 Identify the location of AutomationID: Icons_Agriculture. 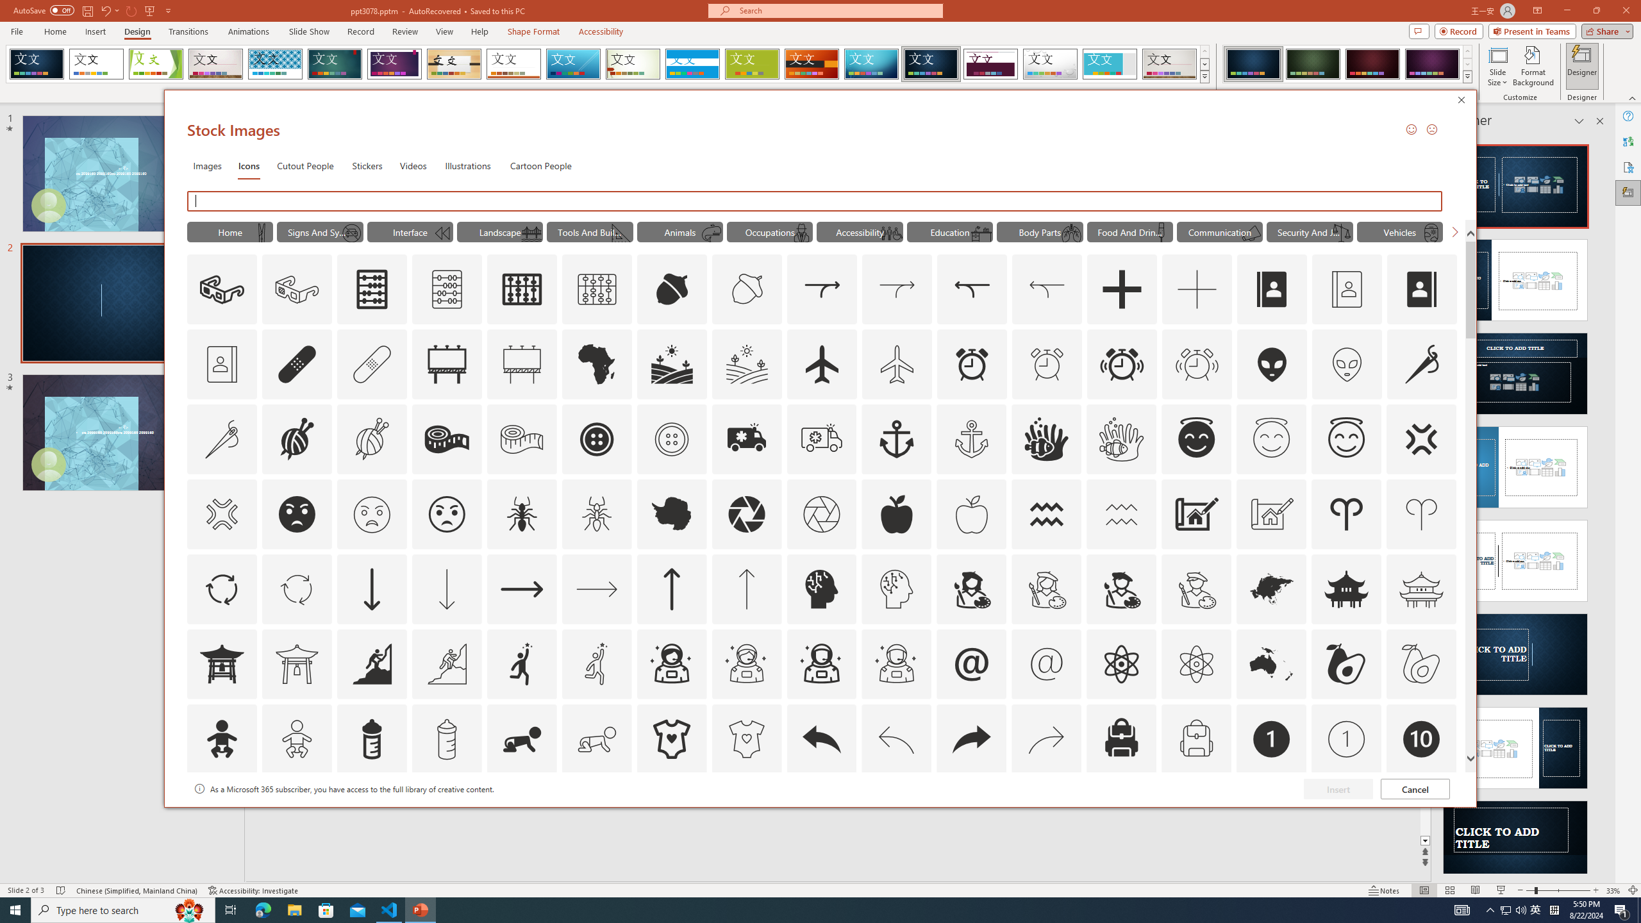
(672, 364).